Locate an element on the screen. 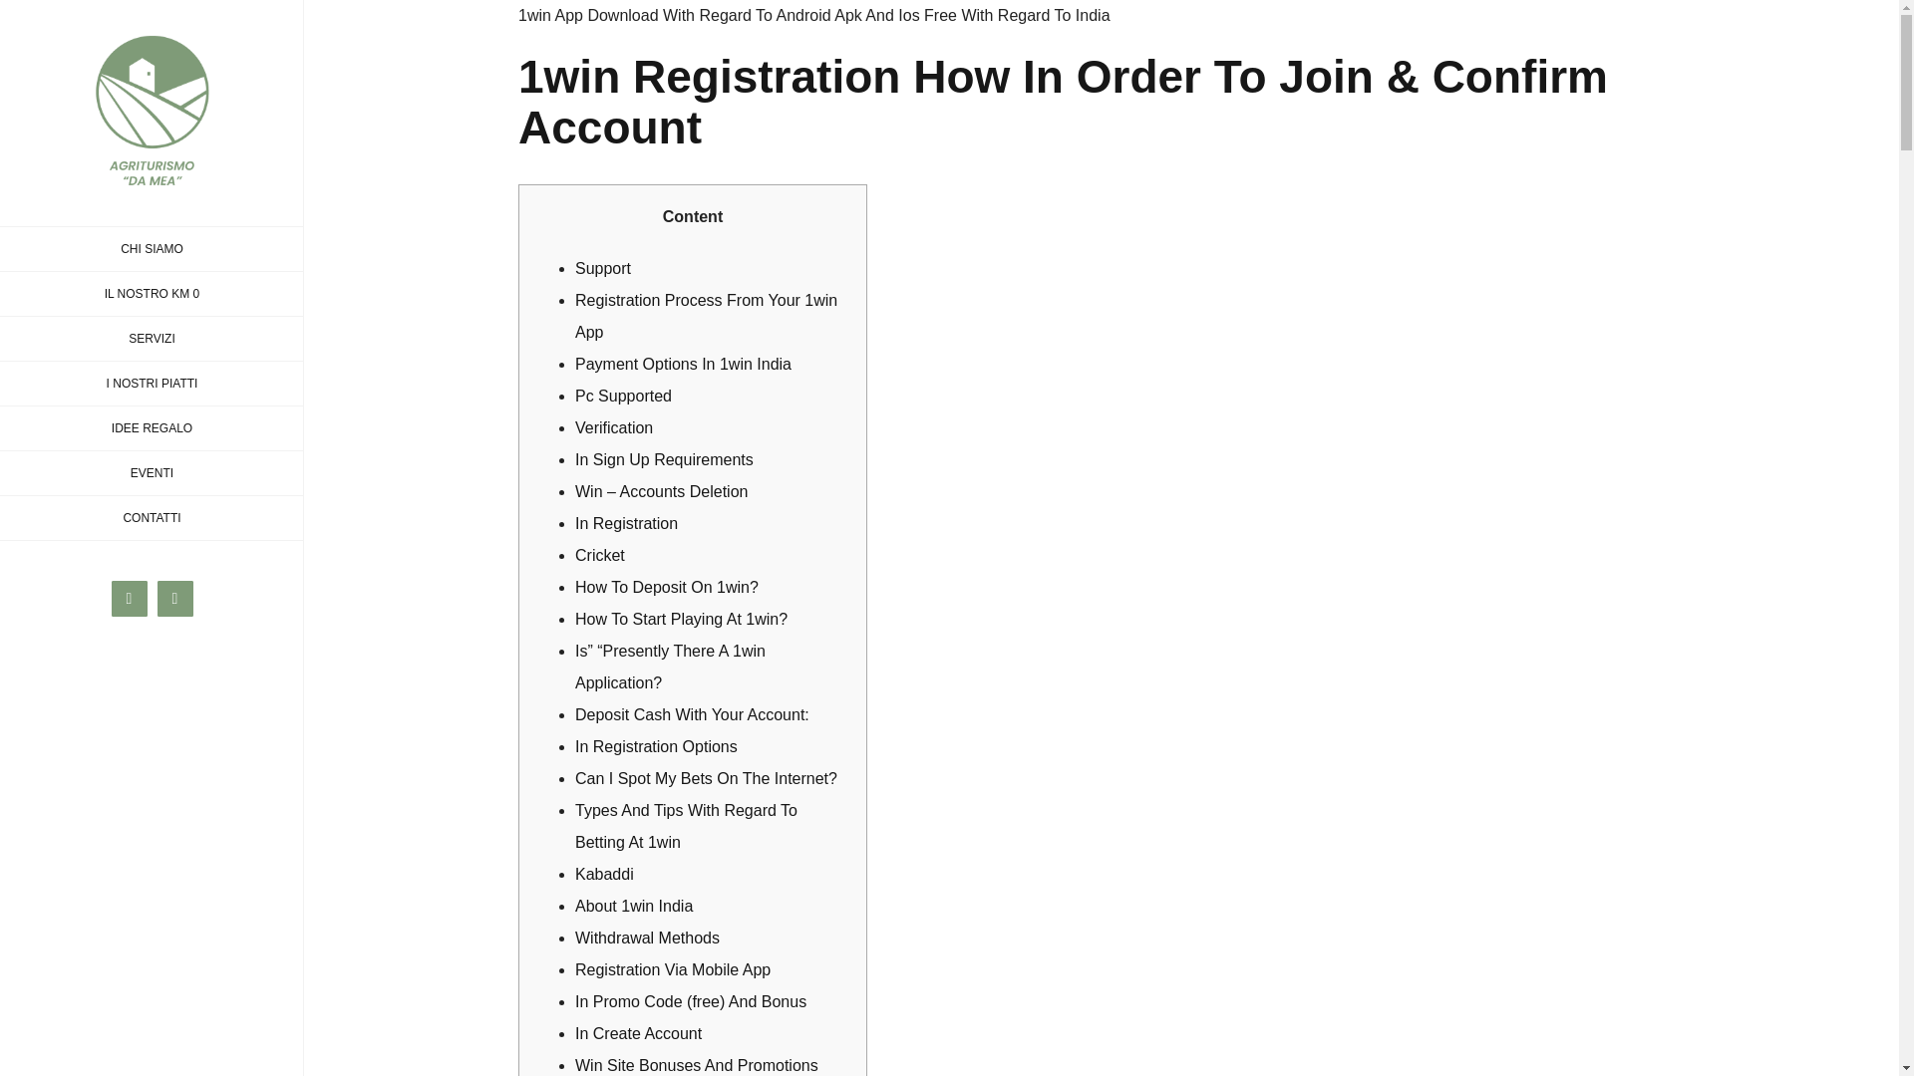 Image resolution: width=1914 pixels, height=1076 pixels. Verification is located at coordinates (614, 428).